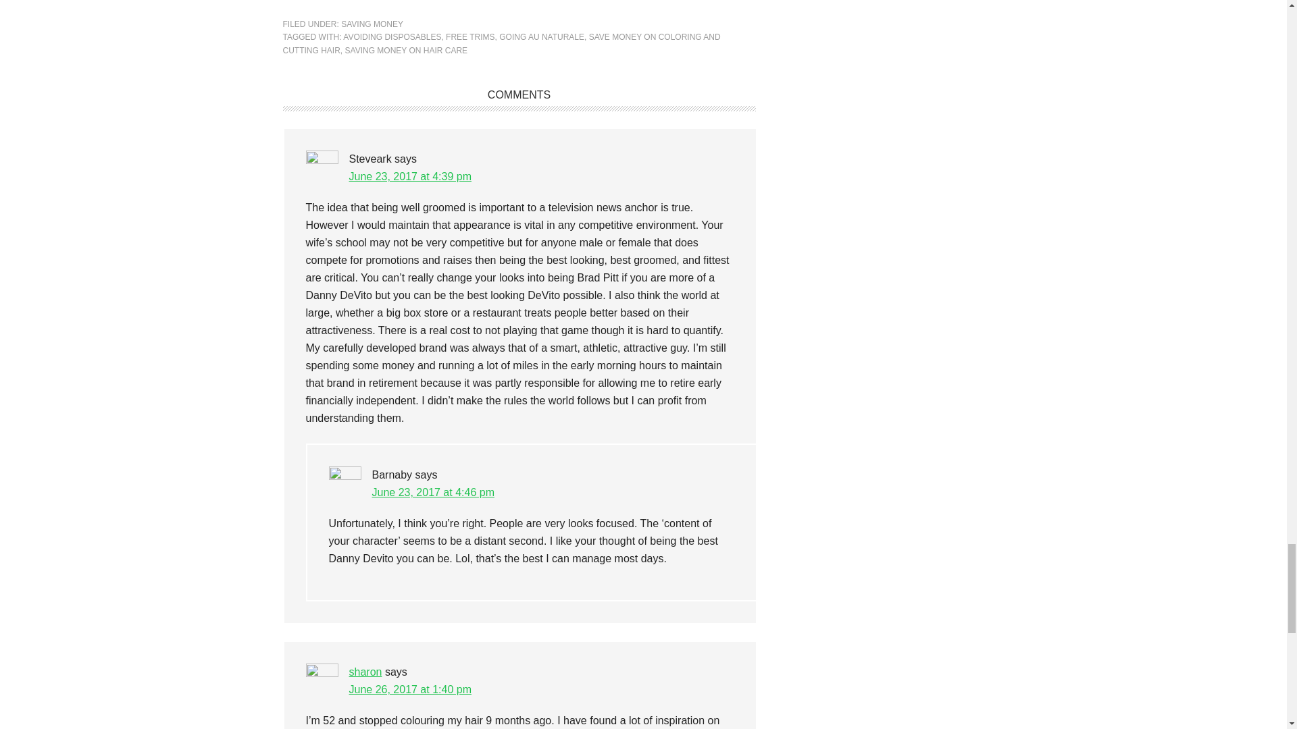 This screenshot has width=1297, height=729. I want to click on sharon, so click(365, 672).